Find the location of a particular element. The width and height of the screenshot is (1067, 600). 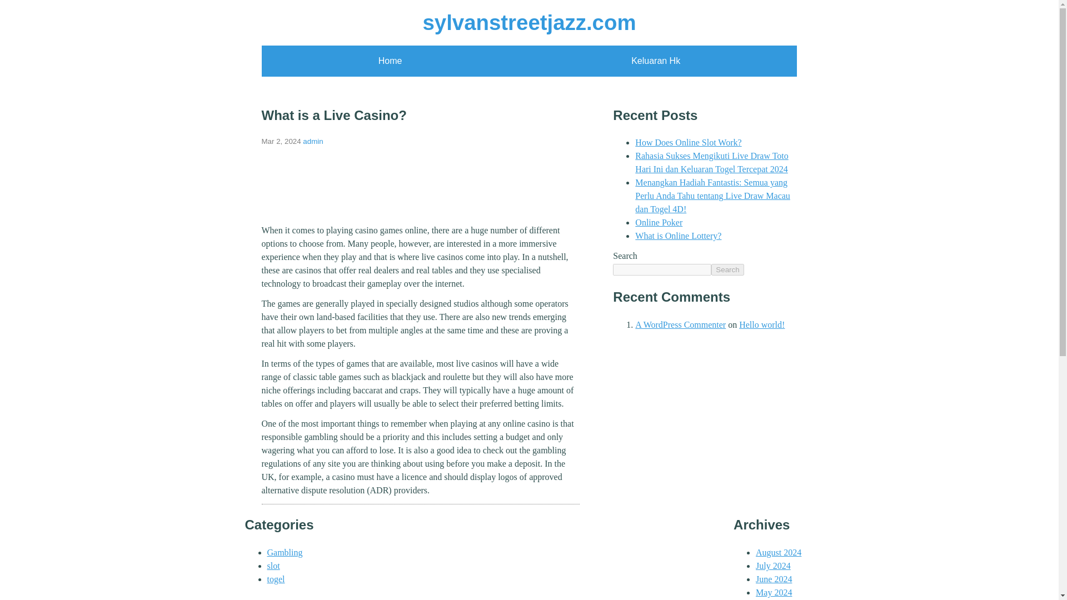

togel is located at coordinates (276, 579).